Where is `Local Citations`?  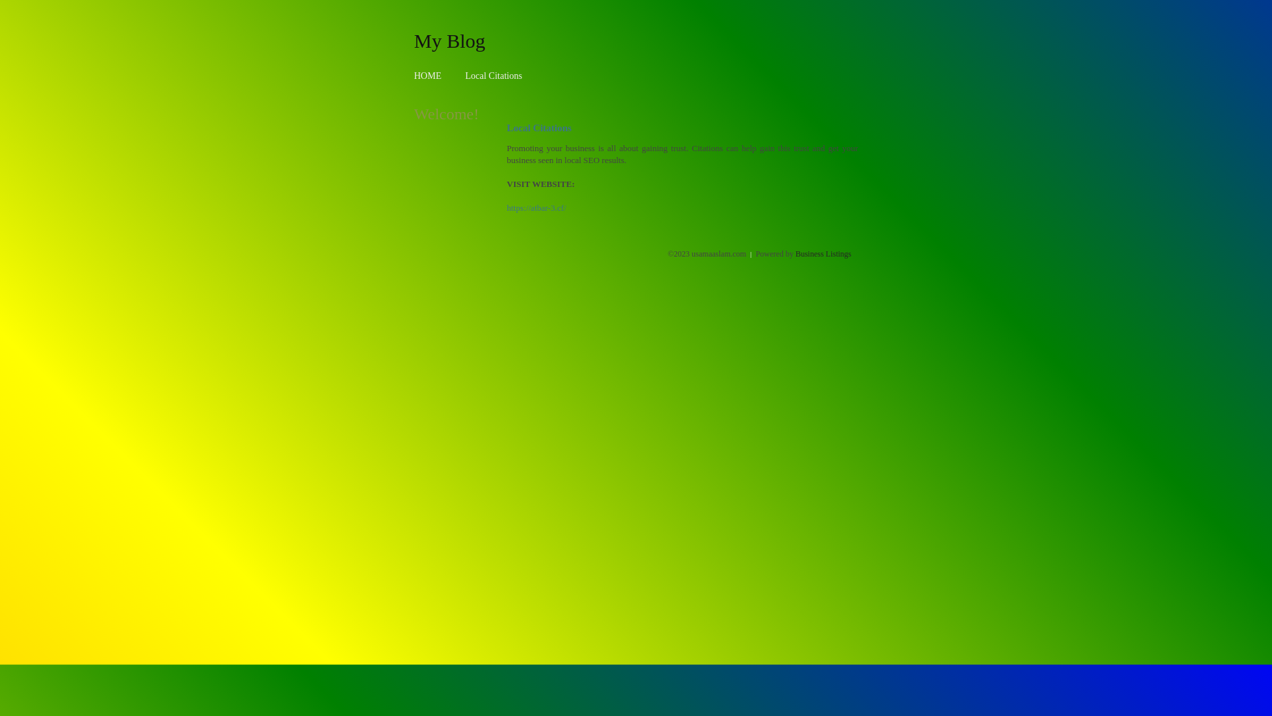 Local Citations is located at coordinates (494, 76).